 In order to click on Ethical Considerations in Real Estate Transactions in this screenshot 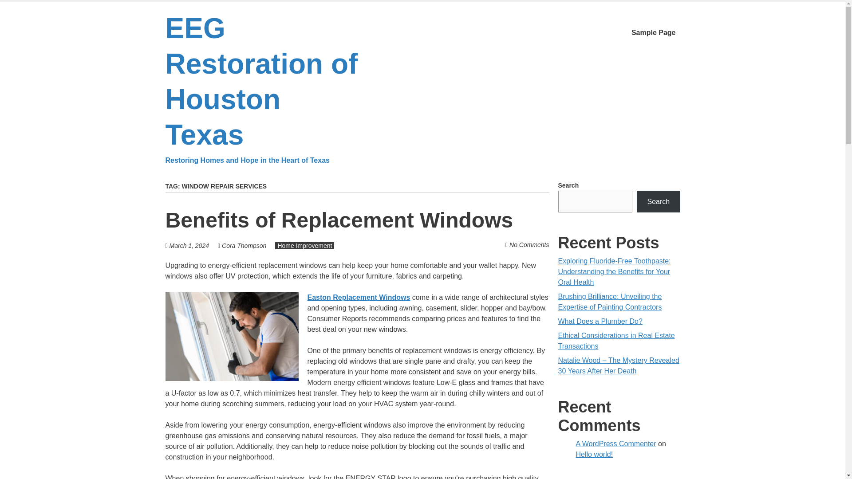, I will do `click(616, 341)`.